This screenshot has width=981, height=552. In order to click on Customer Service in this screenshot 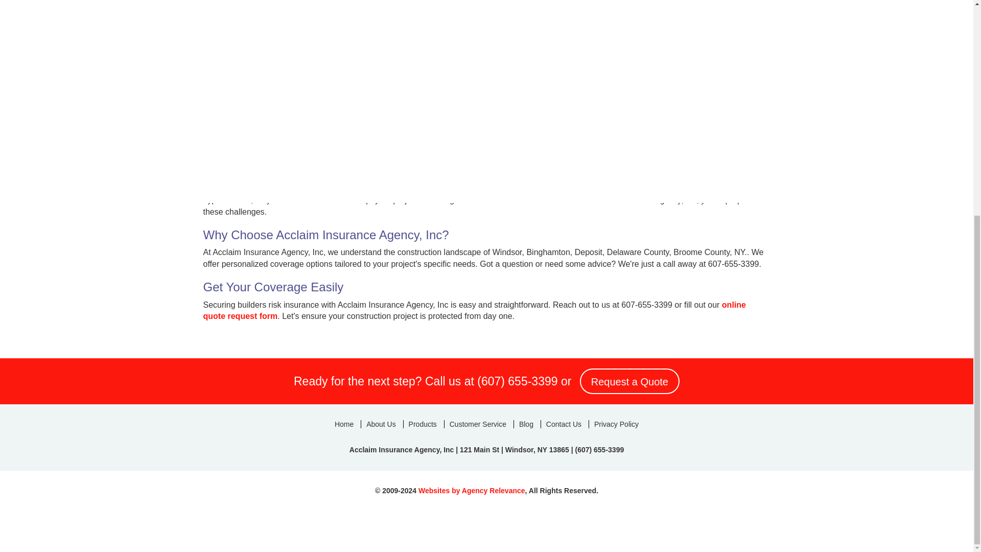, I will do `click(477, 424)`.